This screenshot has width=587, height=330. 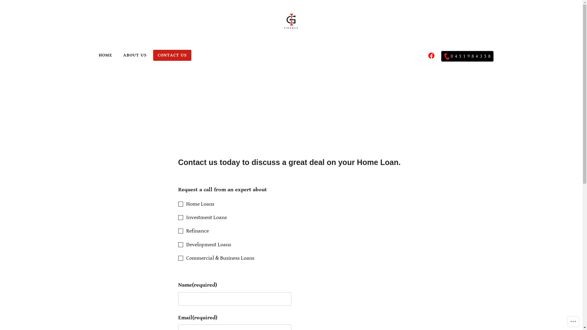 What do you see at coordinates (172, 55) in the screenshot?
I see `CONTACT US` at bounding box center [172, 55].